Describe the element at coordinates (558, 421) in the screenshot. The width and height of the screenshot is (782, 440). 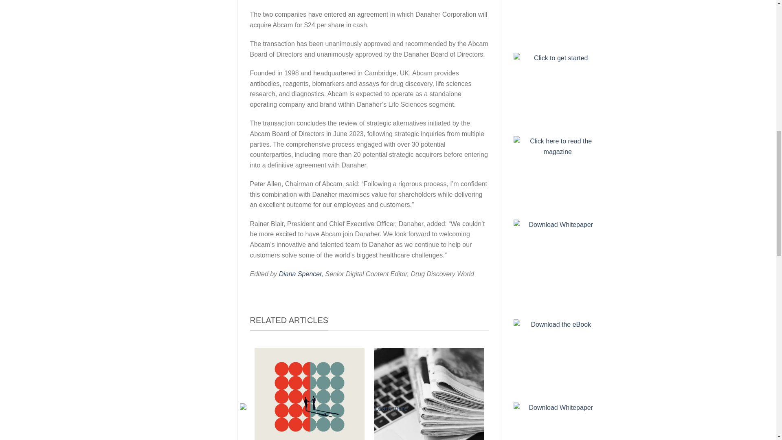
I see `Download Whitepaper` at that location.